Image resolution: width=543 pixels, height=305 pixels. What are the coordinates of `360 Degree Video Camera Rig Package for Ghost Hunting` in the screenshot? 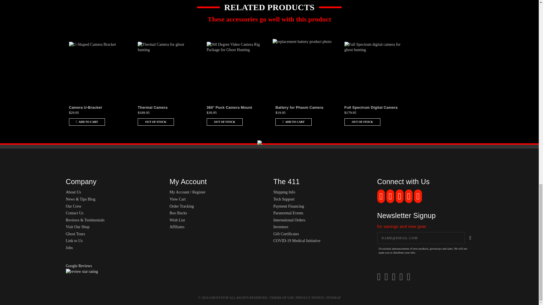 It's located at (234, 70).